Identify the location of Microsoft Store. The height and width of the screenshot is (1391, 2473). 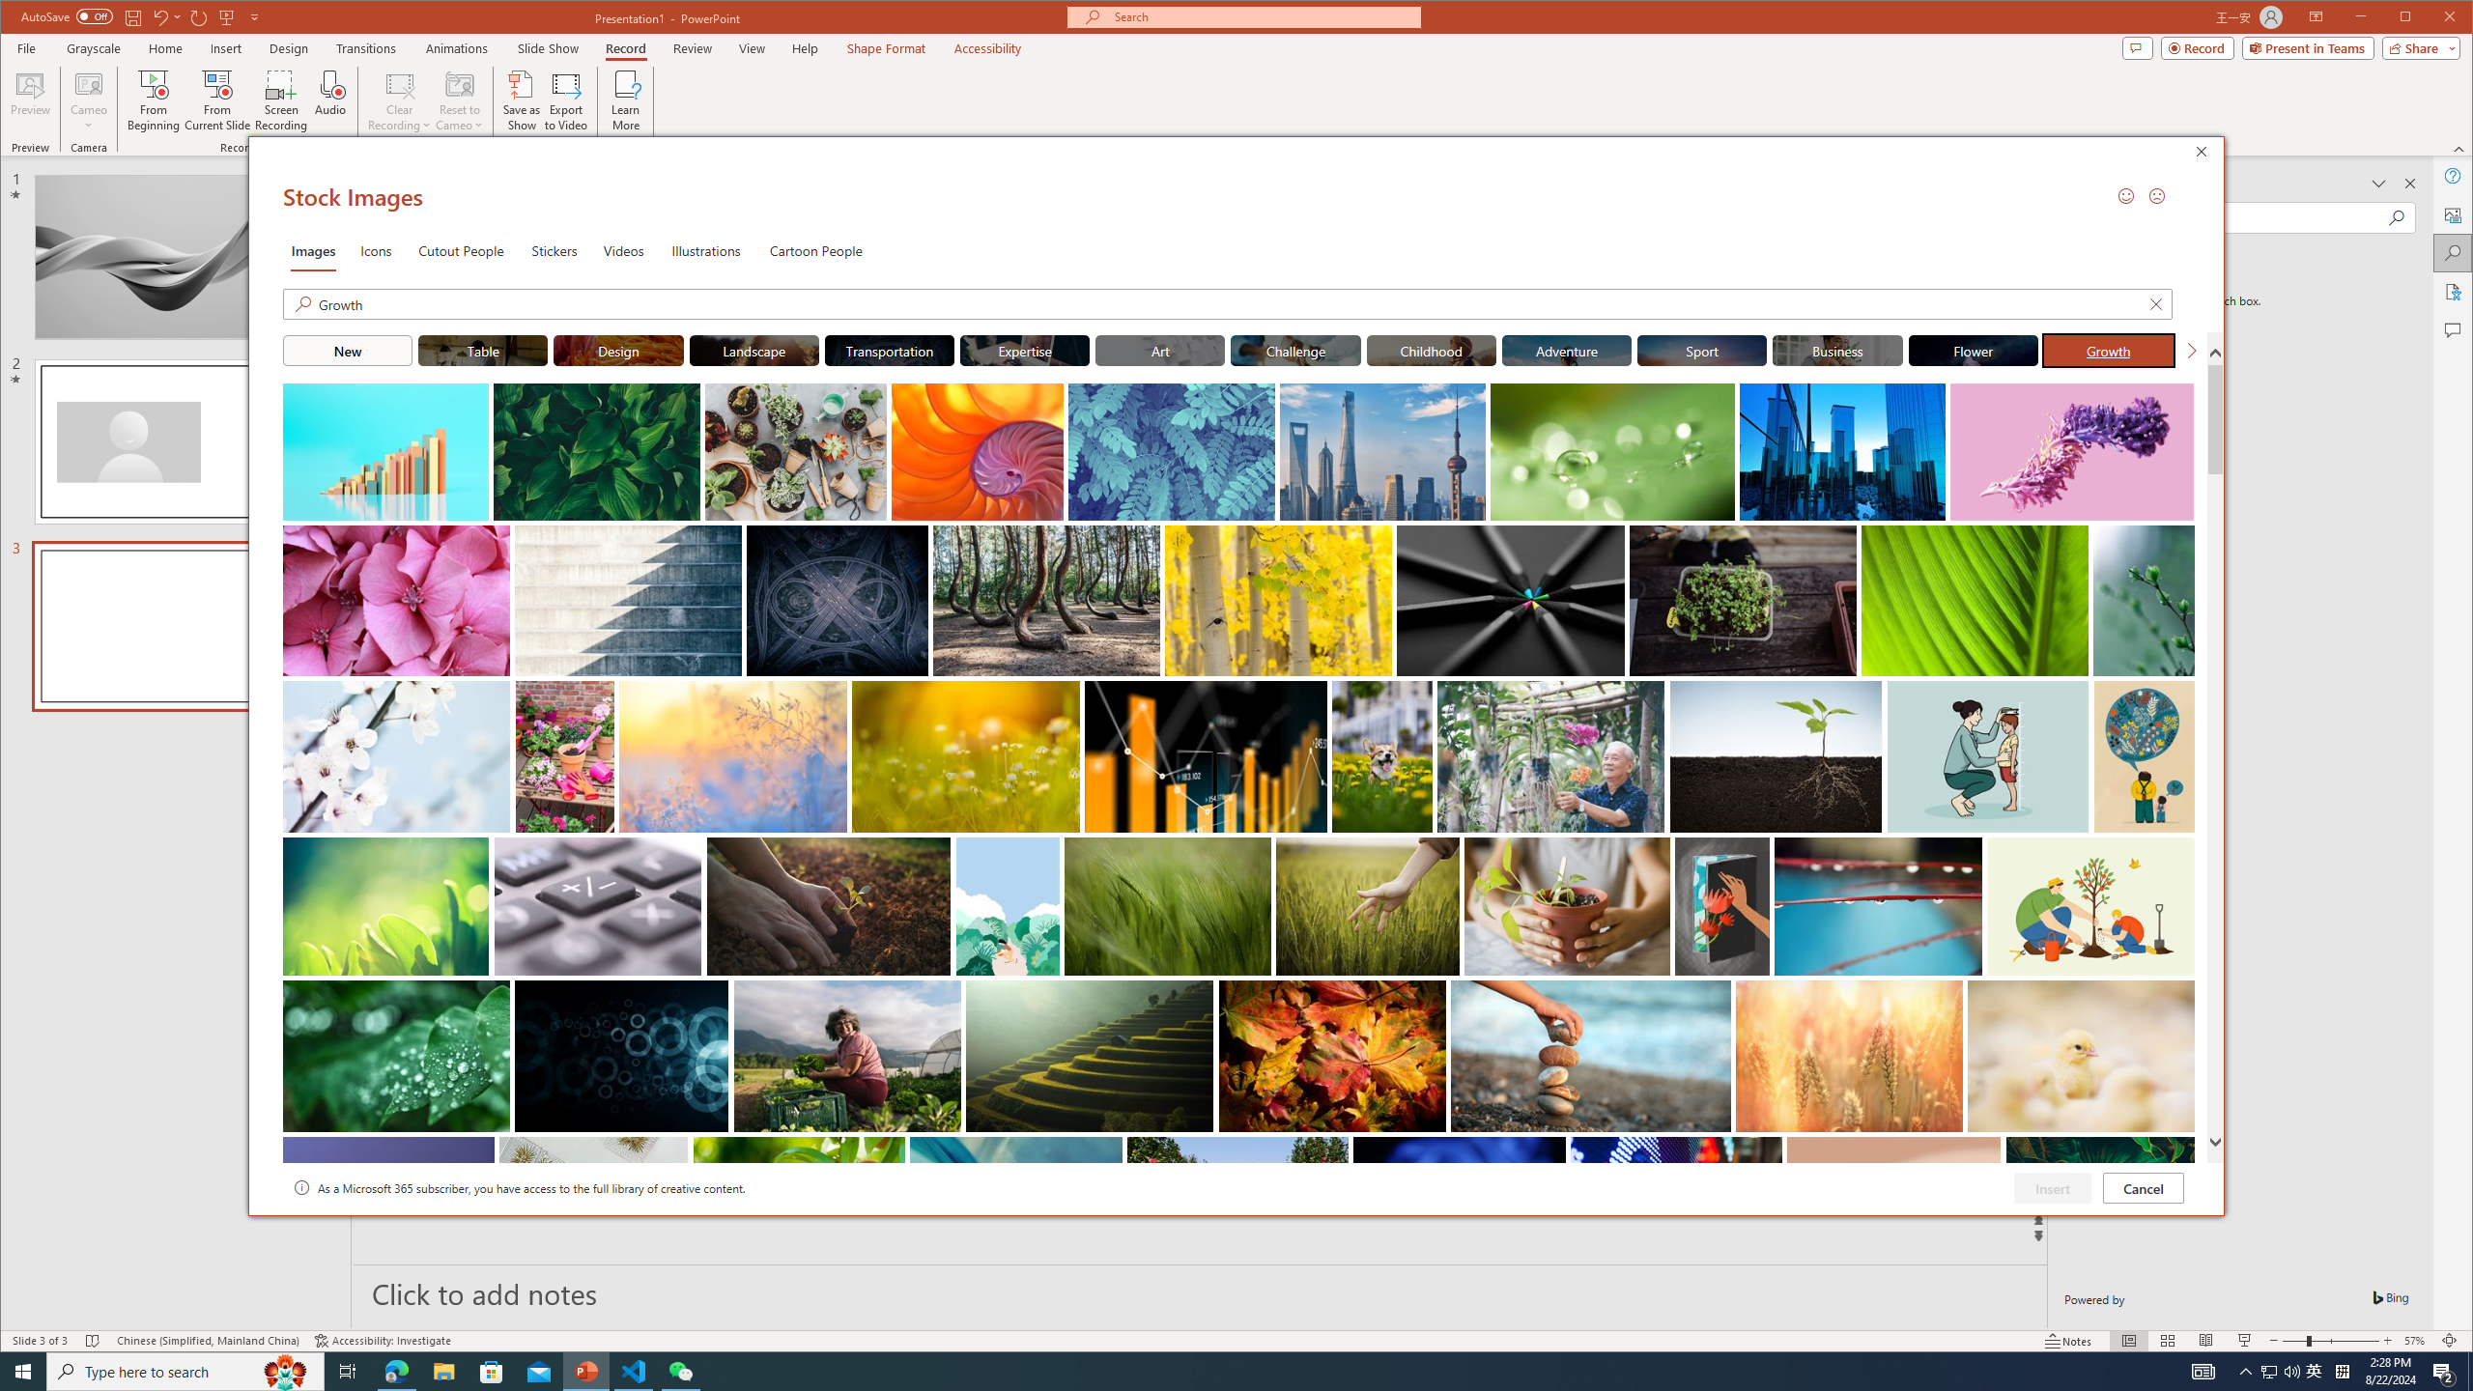
(492, 1372).